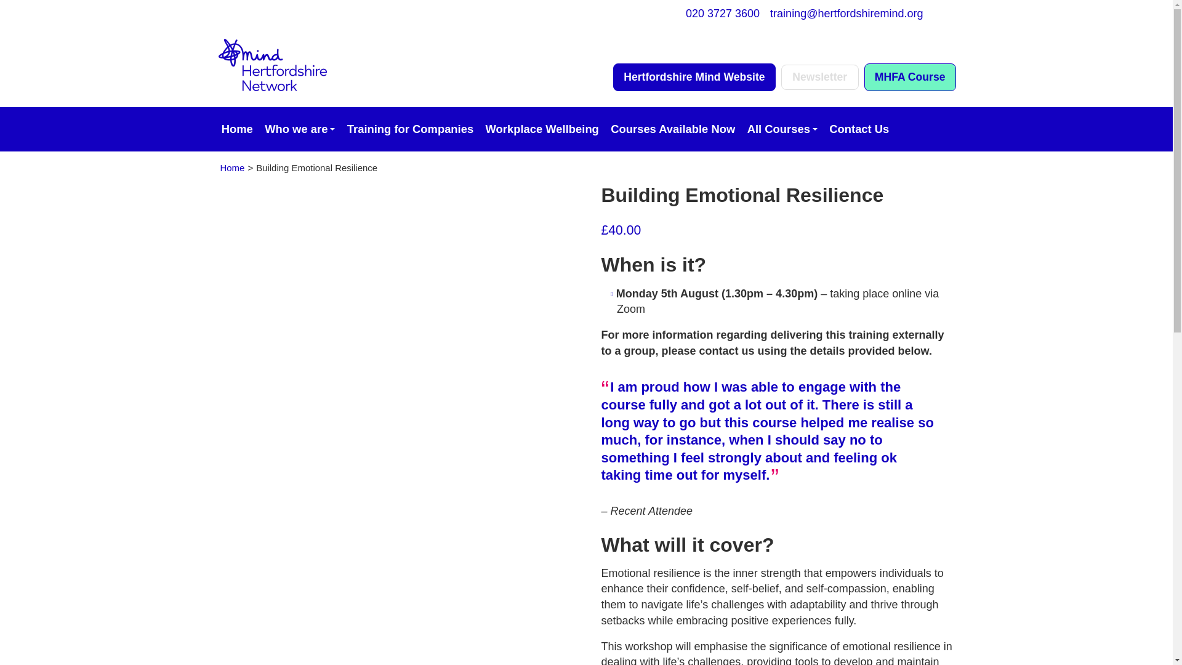 The width and height of the screenshot is (1182, 665). Describe the element at coordinates (672, 129) in the screenshot. I see `Courses Available Now` at that location.